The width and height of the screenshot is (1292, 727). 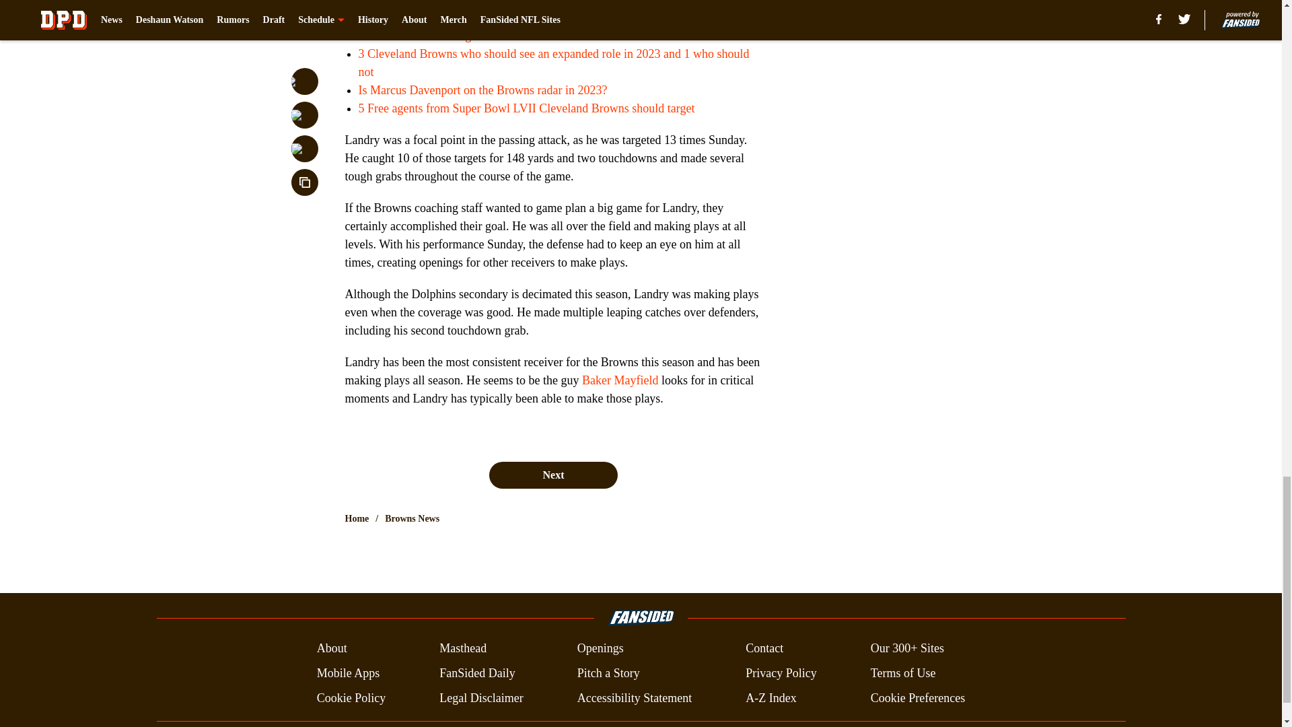 I want to click on Masthead, so click(x=463, y=649).